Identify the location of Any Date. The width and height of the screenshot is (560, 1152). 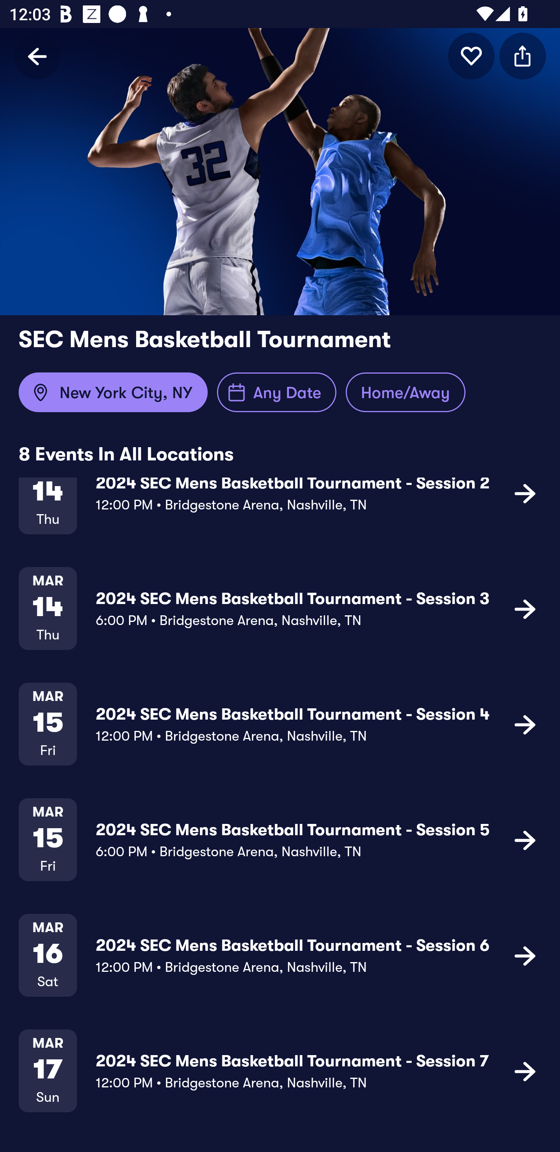
(277, 392).